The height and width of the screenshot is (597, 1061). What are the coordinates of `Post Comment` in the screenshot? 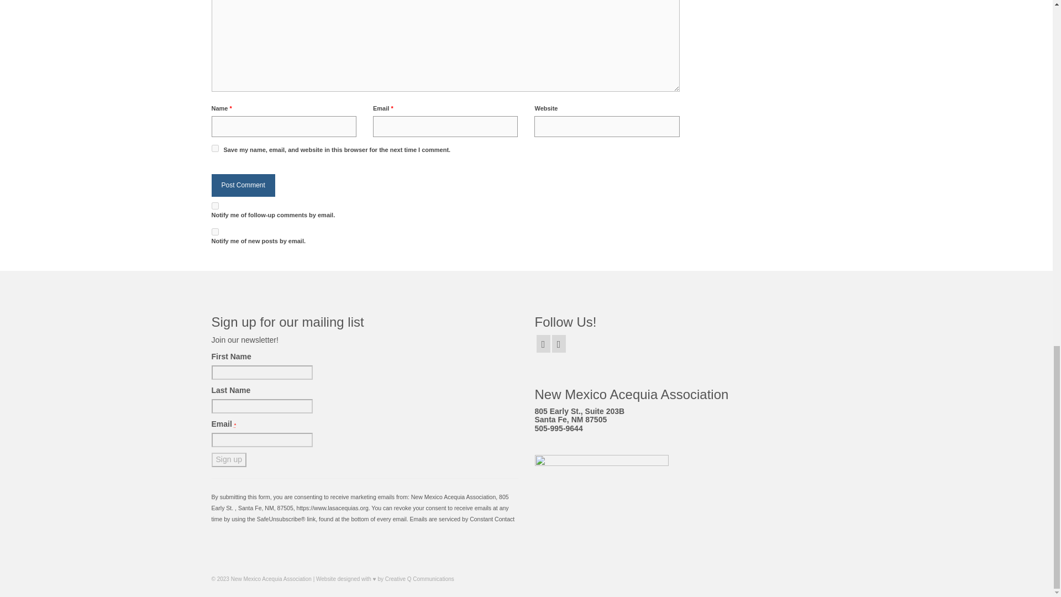 It's located at (243, 186).